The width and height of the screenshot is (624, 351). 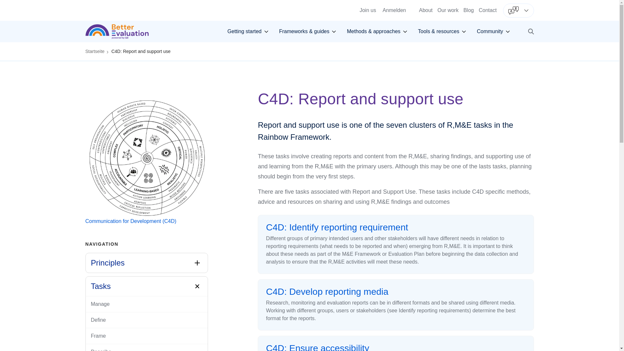 What do you see at coordinates (248, 32) in the screenshot?
I see `Our work` at bounding box center [248, 32].